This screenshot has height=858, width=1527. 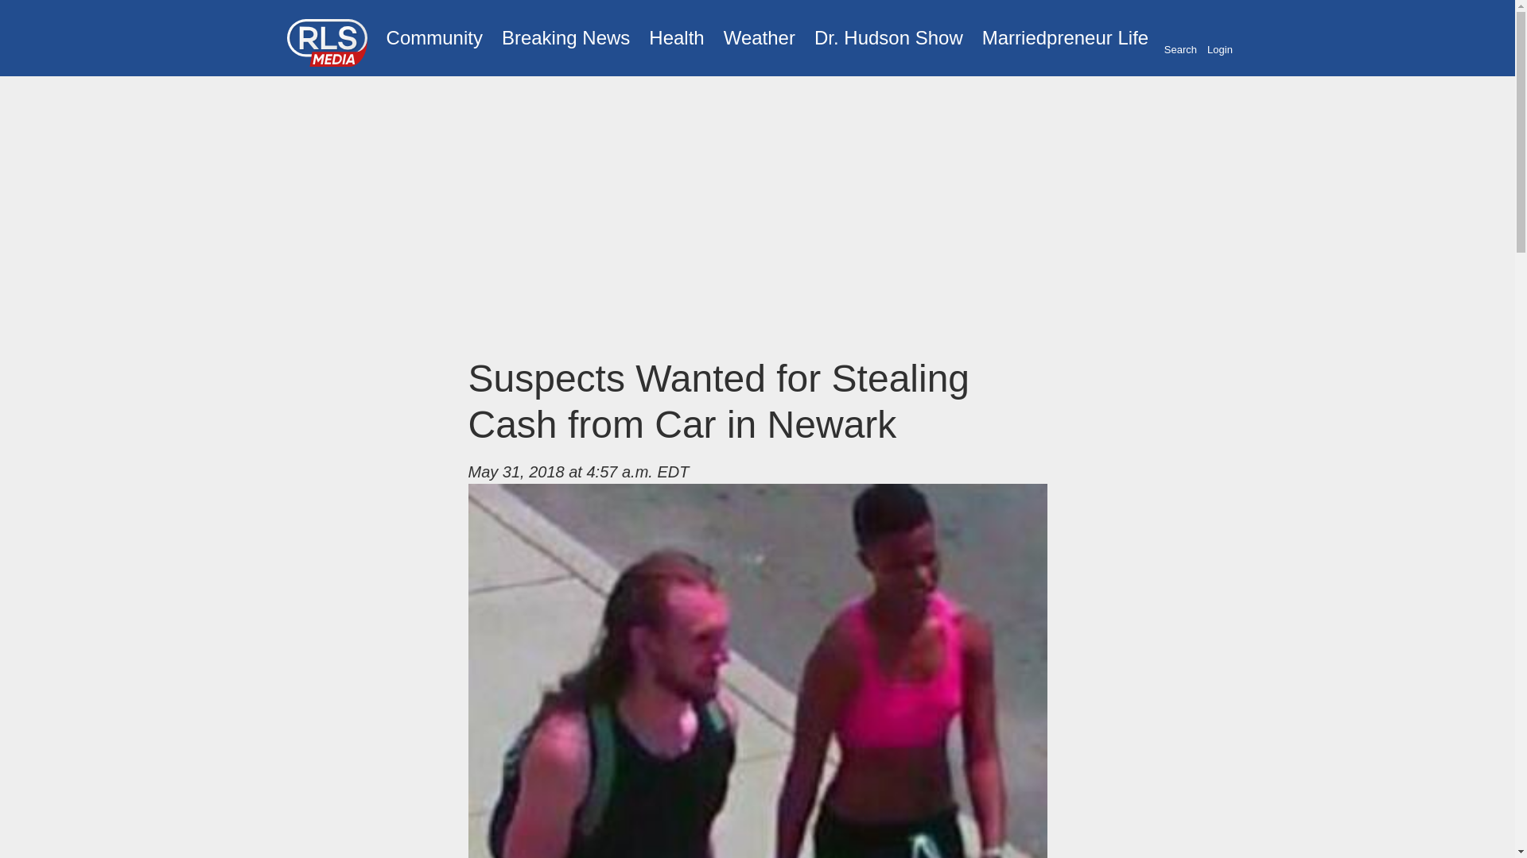 What do you see at coordinates (888, 38) in the screenshot?
I see `Dr. Hudson Show` at bounding box center [888, 38].